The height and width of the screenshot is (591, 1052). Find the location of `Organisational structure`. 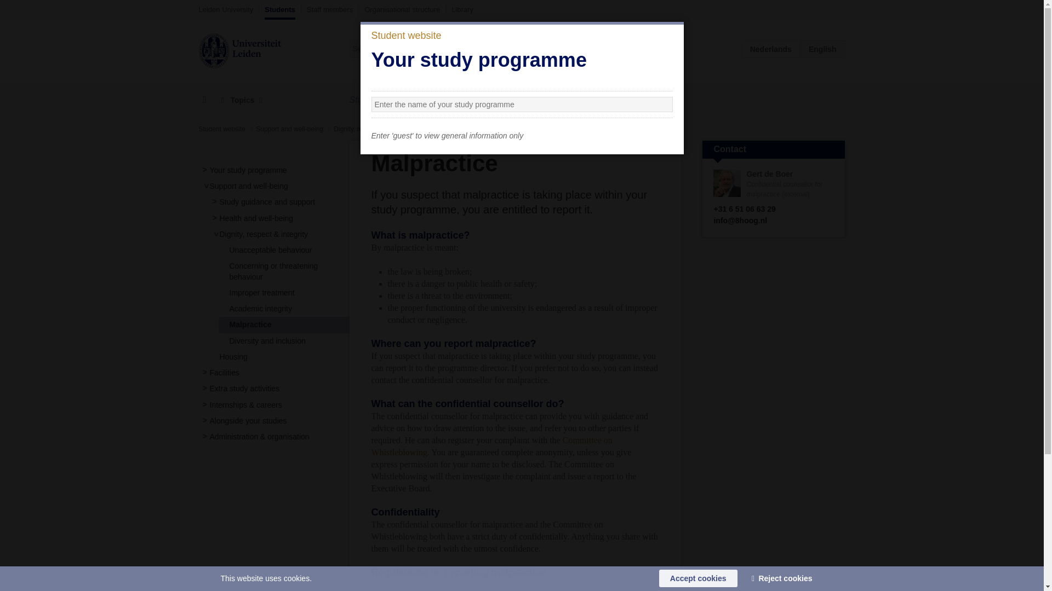

Organisational structure is located at coordinates (402, 9).